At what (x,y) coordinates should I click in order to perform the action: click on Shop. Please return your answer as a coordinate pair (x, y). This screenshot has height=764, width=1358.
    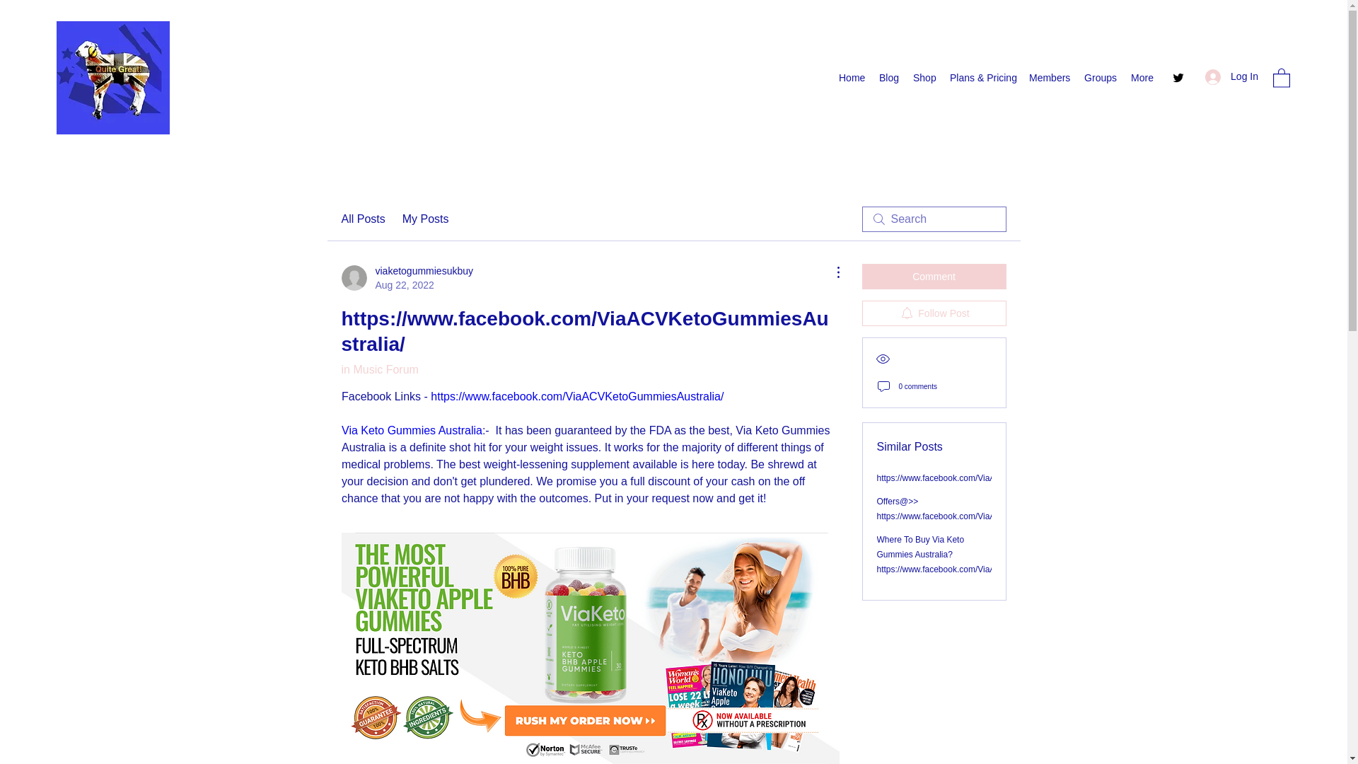
    Looking at the image, I should click on (852, 78).